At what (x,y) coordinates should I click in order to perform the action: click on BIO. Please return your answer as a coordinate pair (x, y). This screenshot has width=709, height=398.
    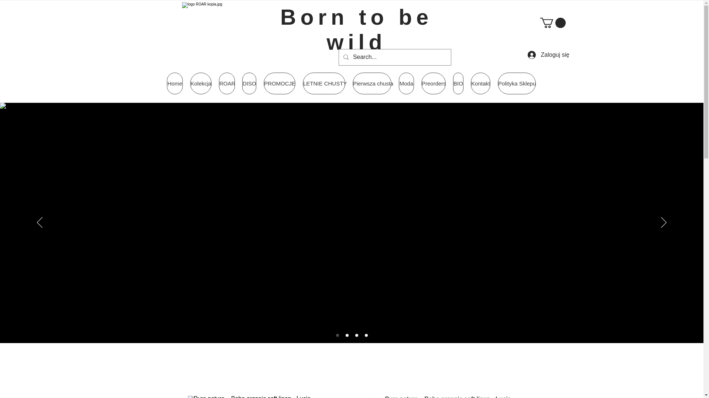
    Looking at the image, I should click on (458, 83).